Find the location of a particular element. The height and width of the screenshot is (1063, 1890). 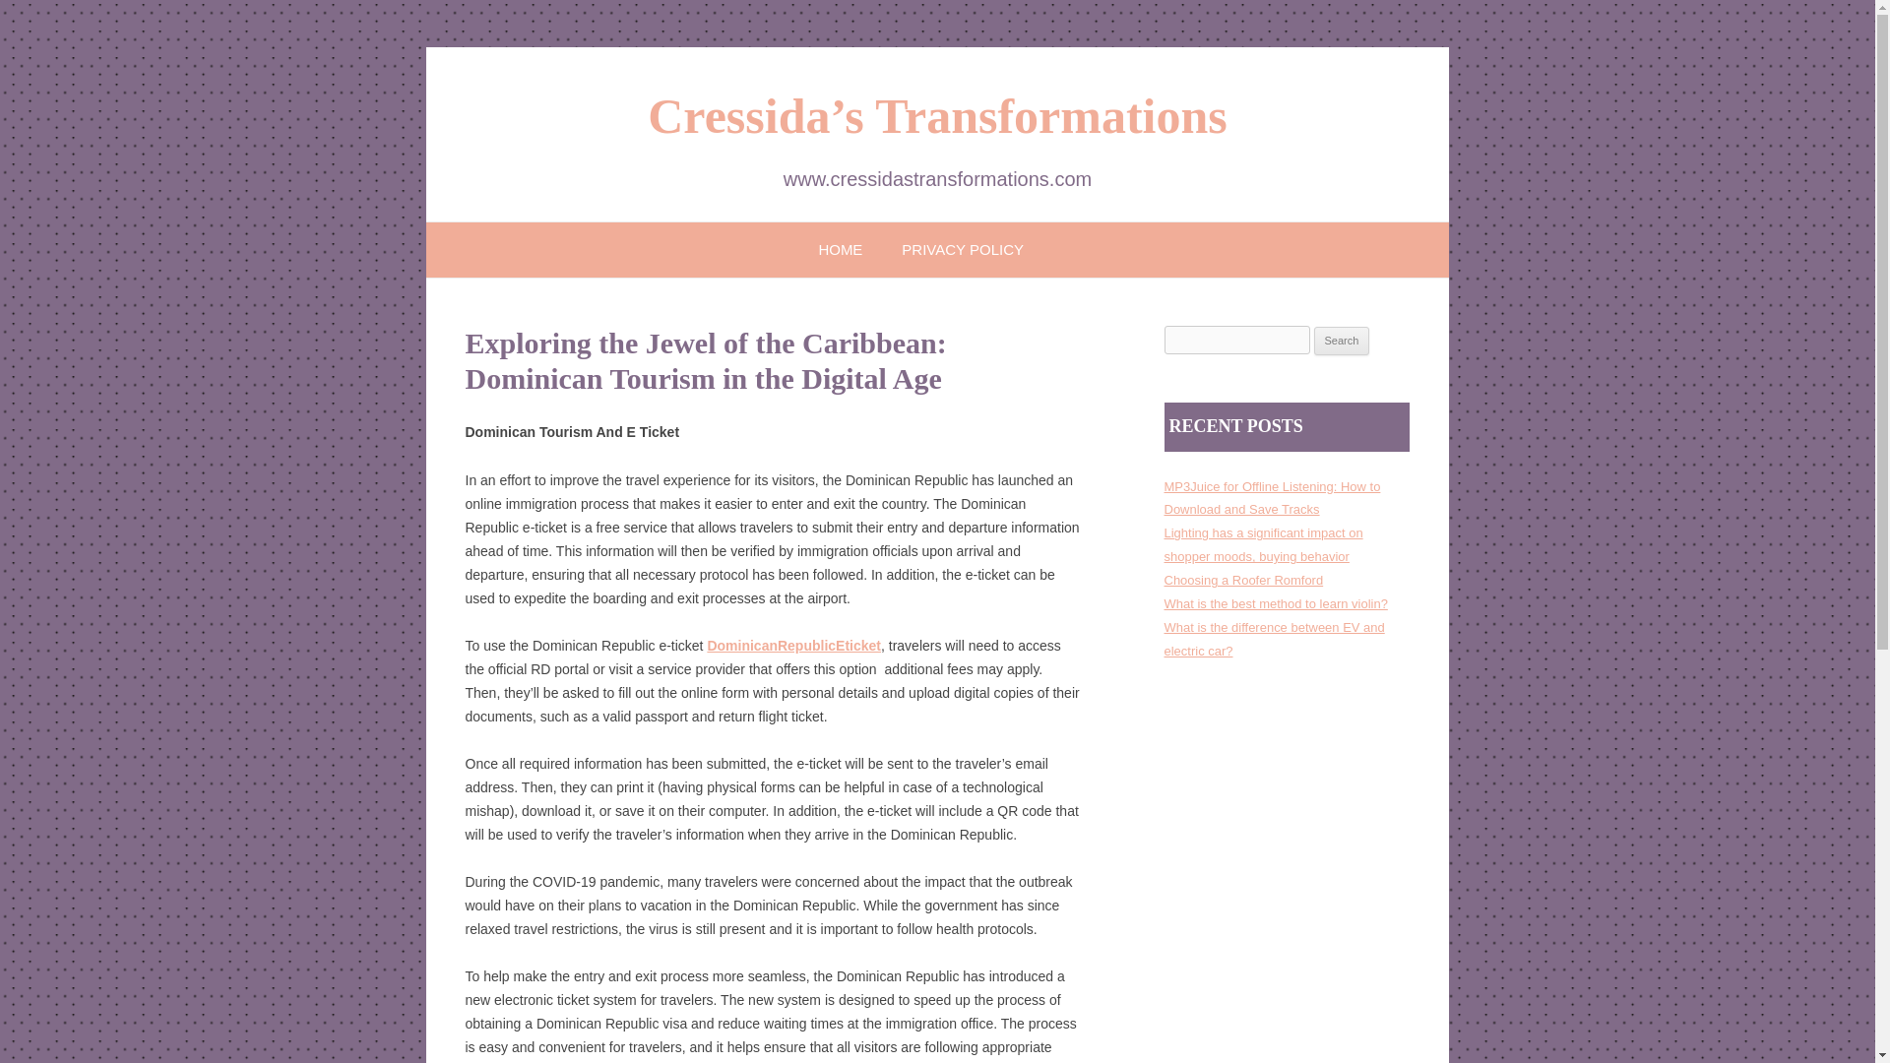

Search is located at coordinates (1342, 341).